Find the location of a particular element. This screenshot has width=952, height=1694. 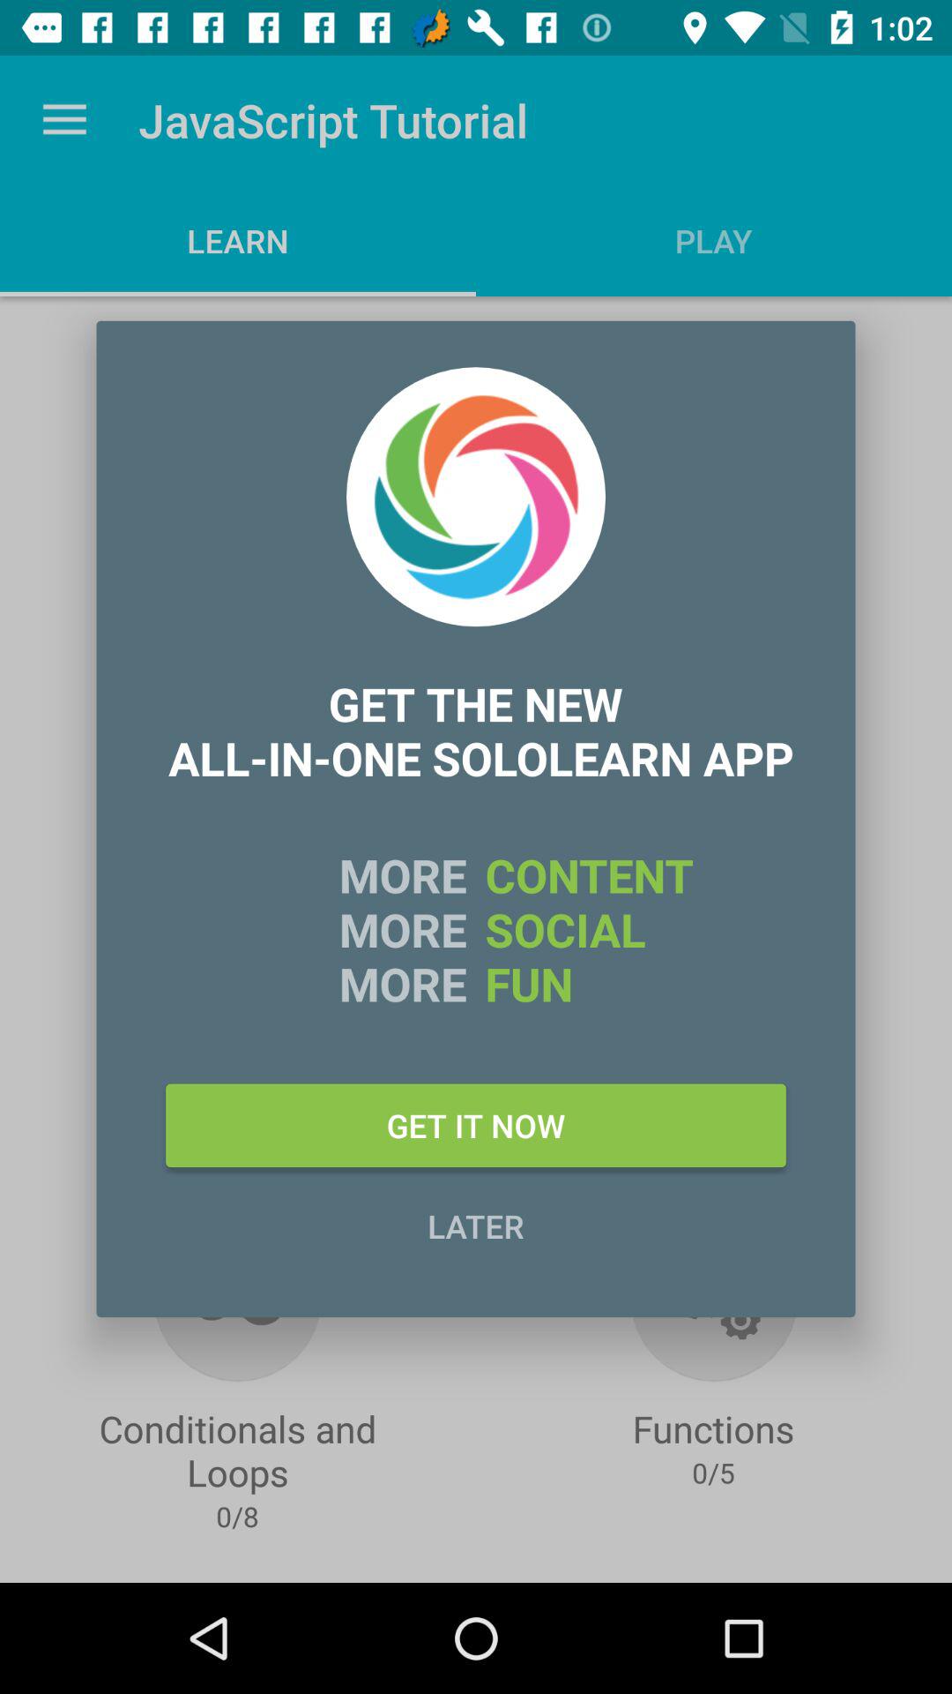

tap later icon is located at coordinates (476, 1226).